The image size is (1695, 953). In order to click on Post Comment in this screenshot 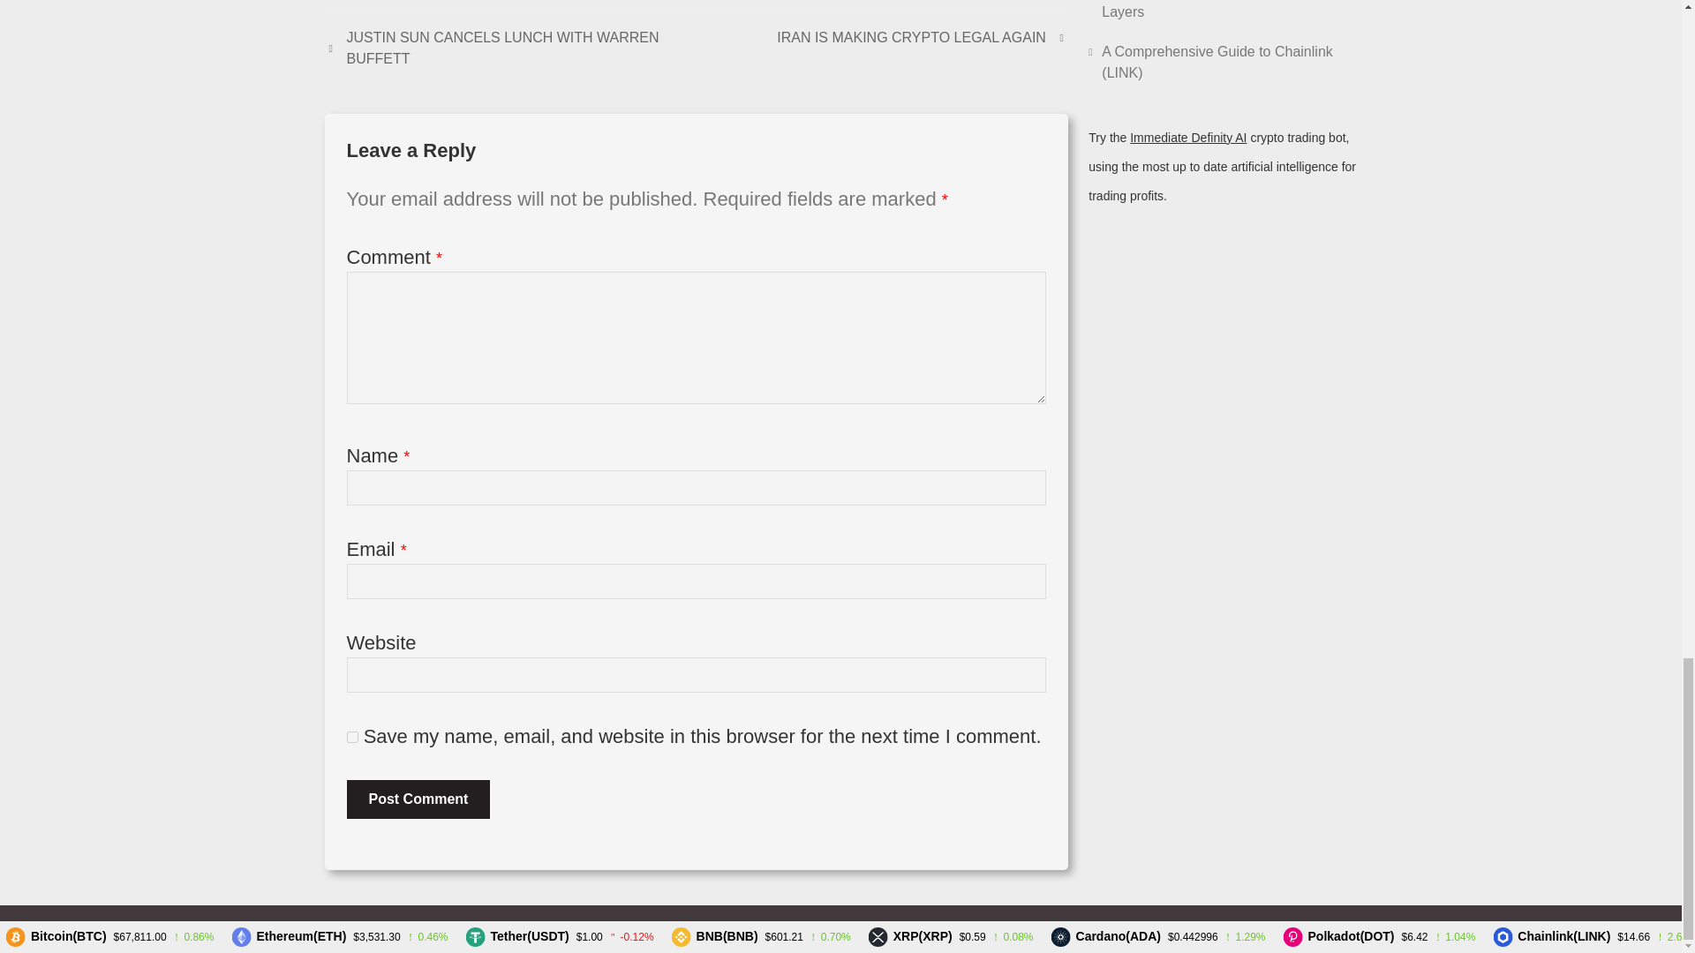, I will do `click(417, 799)`.